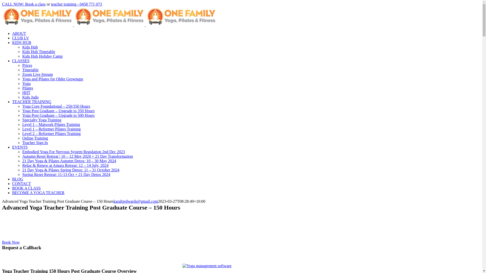  What do you see at coordinates (18, 179) in the screenshot?
I see `BLOG` at bounding box center [18, 179].